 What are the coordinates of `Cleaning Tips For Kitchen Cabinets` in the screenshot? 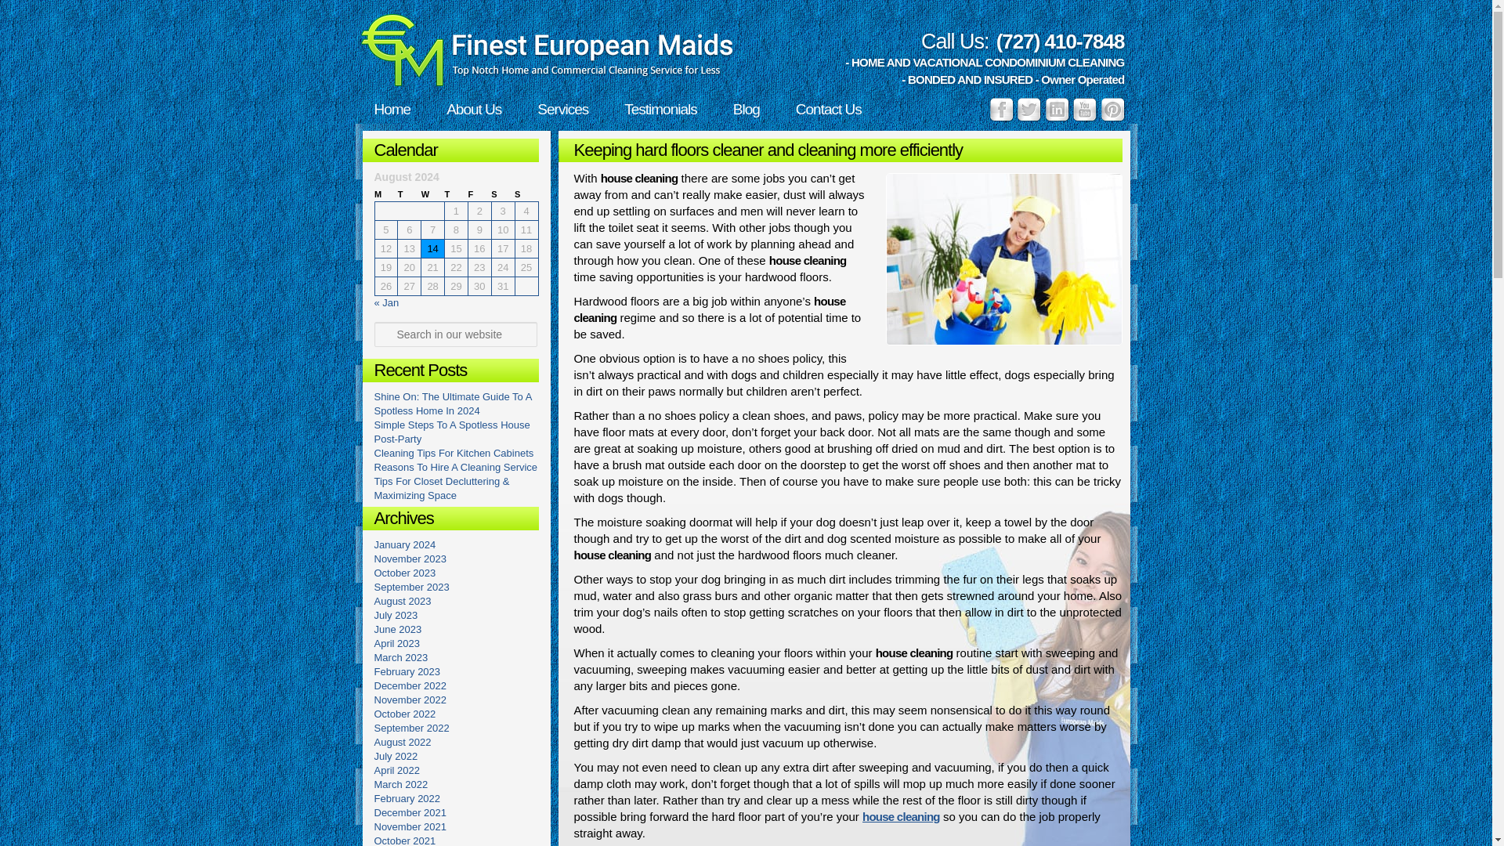 It's located at (454, 453).